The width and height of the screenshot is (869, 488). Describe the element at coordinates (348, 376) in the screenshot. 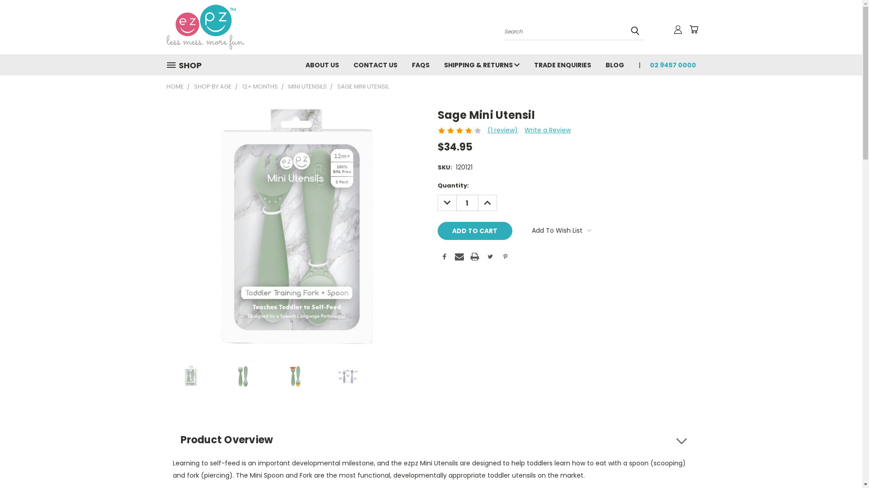

I see `Sage Mini Utensil` at that location.